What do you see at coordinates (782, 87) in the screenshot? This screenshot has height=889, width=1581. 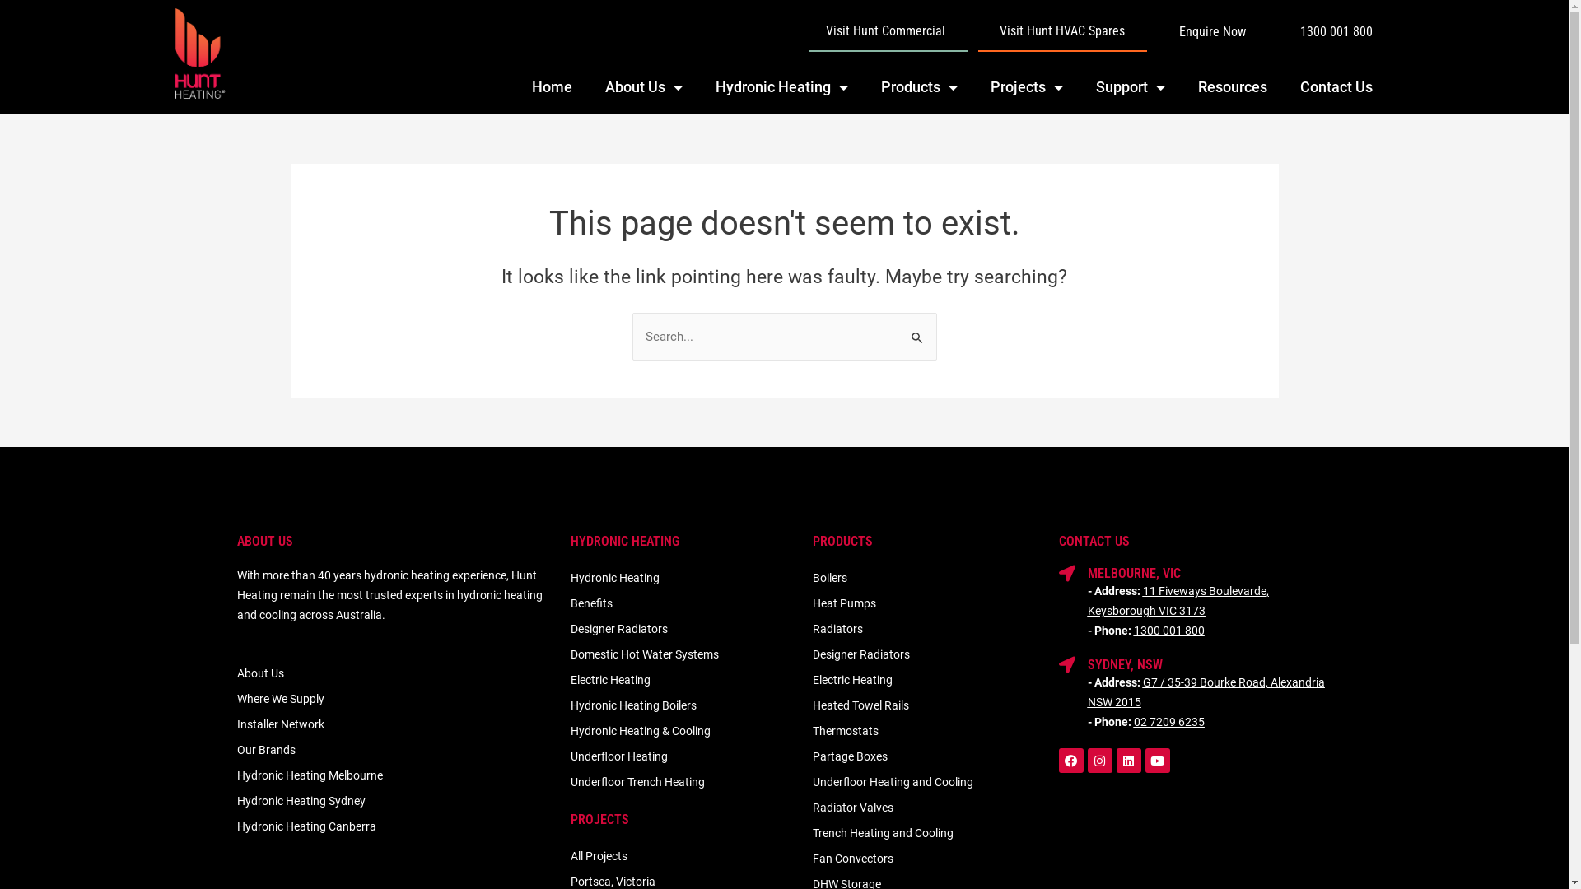 I see `Hydronic Heating` at bounding box center [782, 87].